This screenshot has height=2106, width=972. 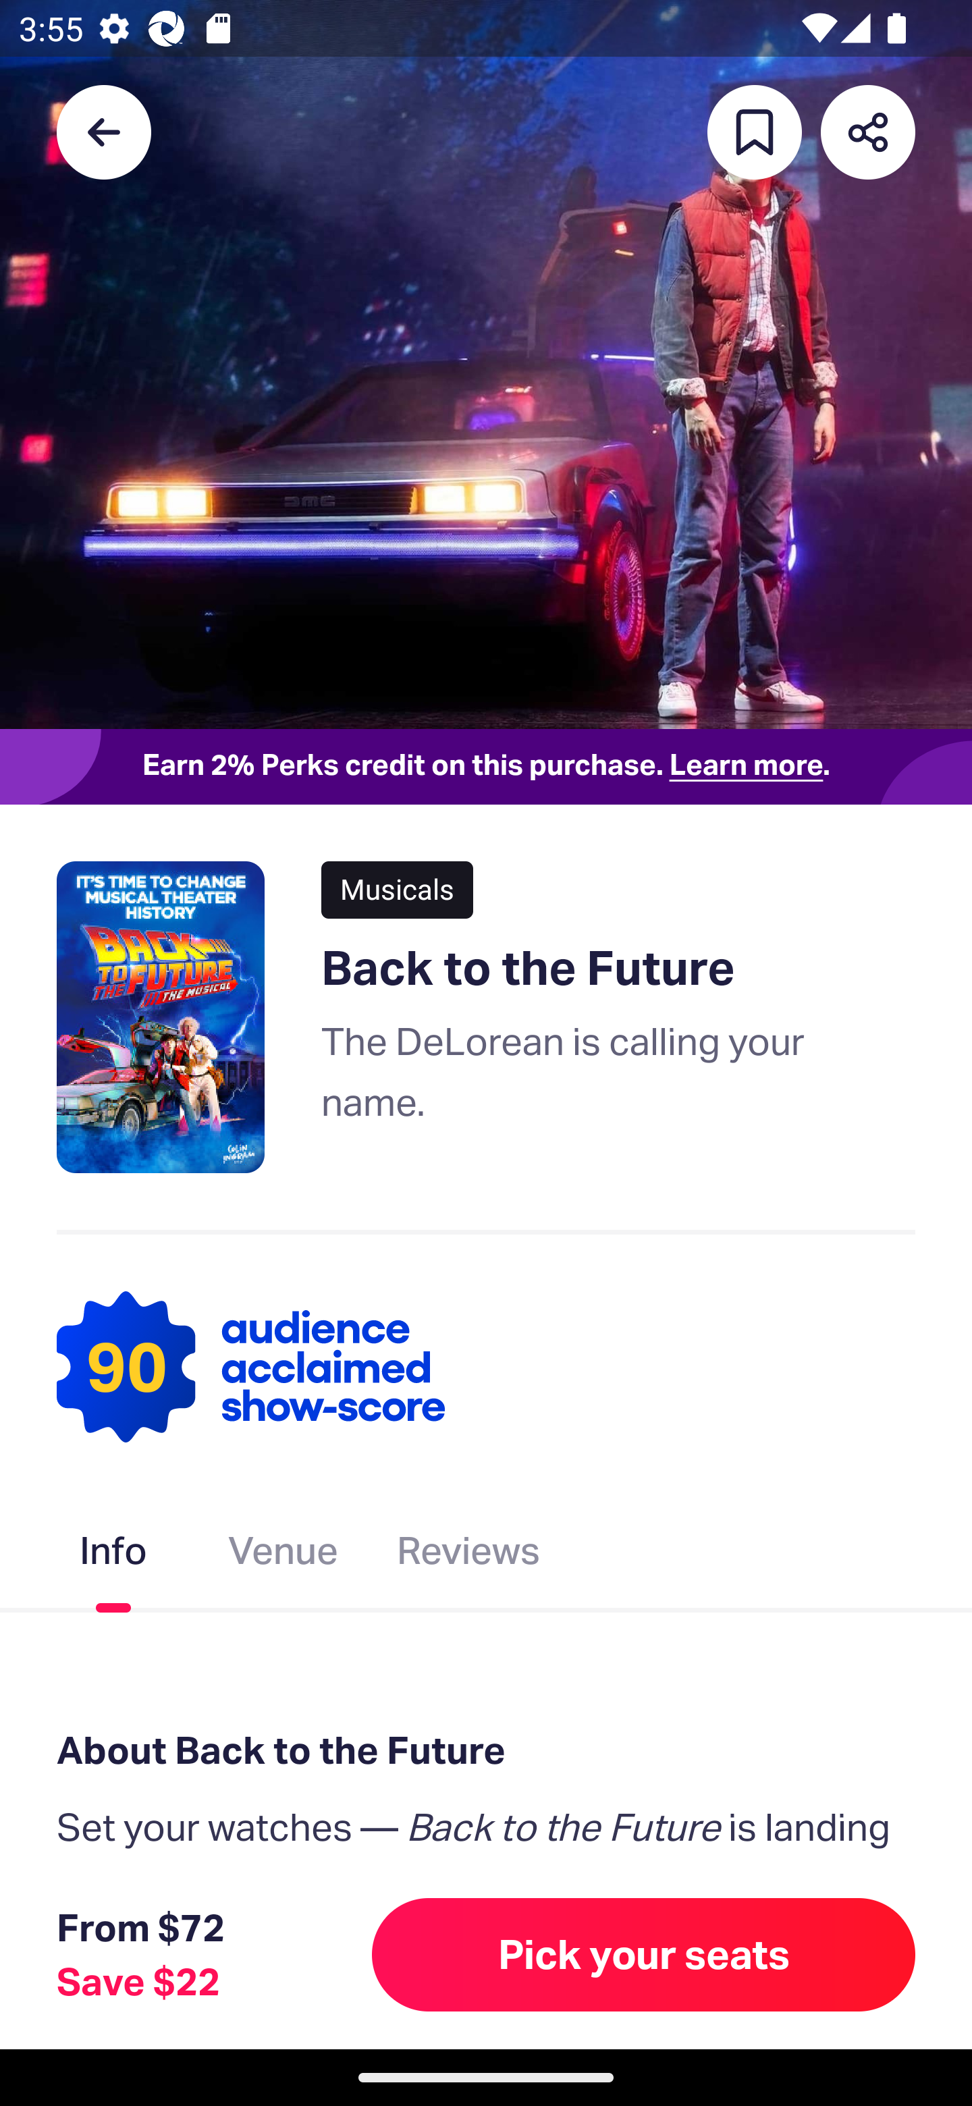 What do you see at coordinates (486, 766) in the screenshot?
I see `Earn 2% Perks credit on this purchase. Learn more.` at bounding box center [486, 766].